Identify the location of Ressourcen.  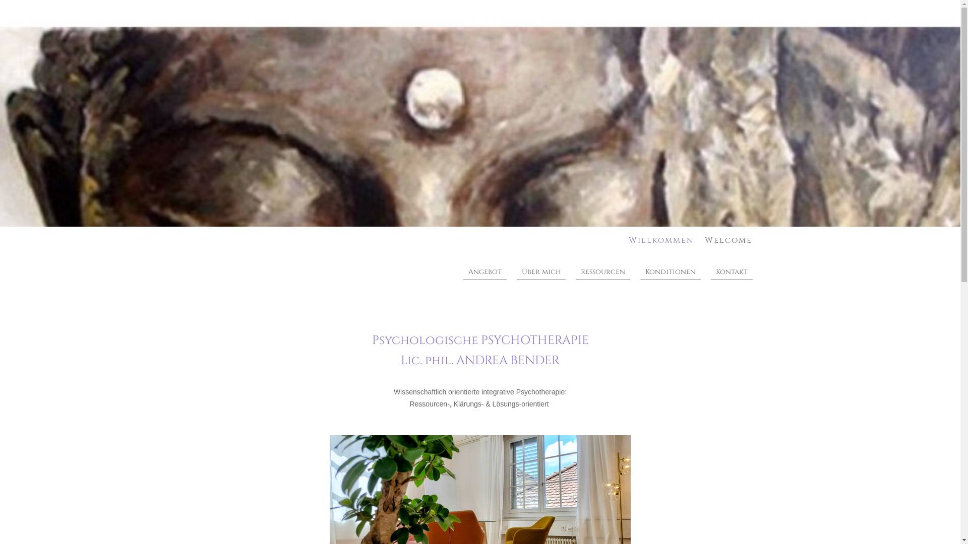
(603, 272).